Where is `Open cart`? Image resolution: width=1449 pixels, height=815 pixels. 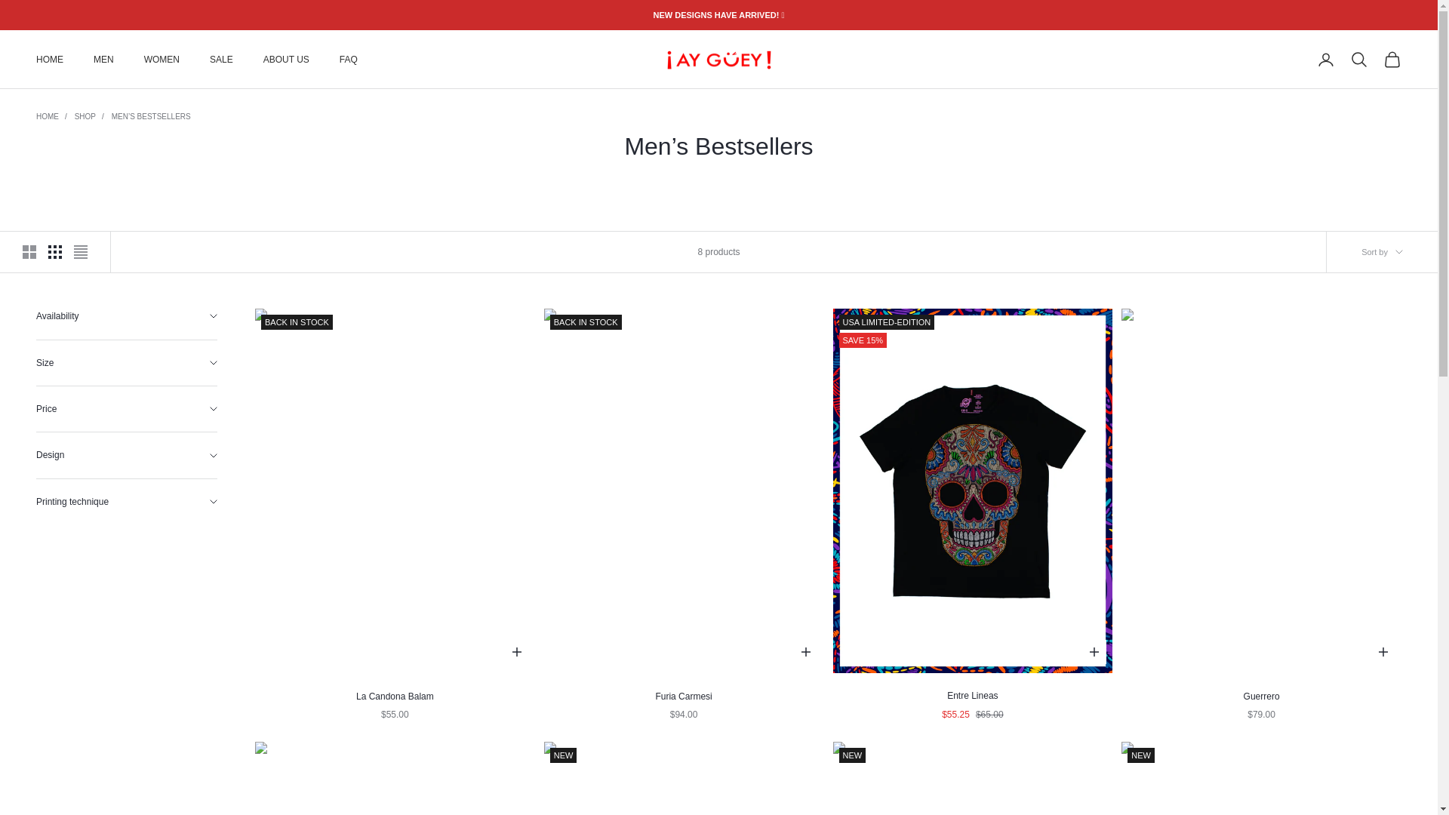
Open cart is located at coordinates (1392, 59).